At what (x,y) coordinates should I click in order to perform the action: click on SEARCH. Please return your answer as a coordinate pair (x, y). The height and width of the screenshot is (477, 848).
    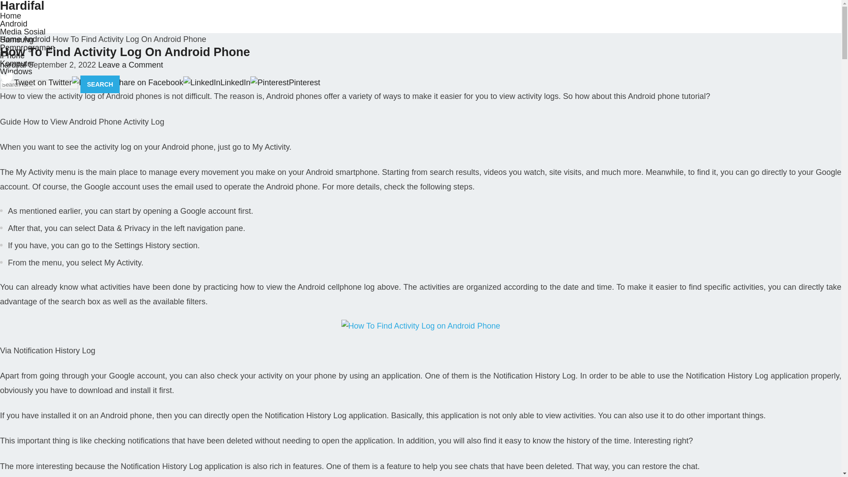
    Looking at the image, I should click on (100, 84).